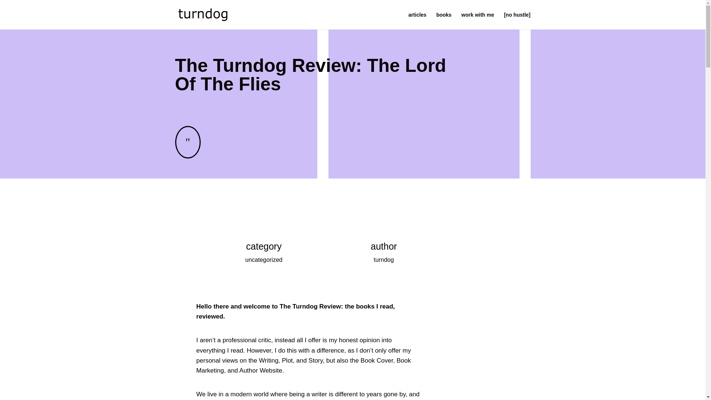 The image size is (711, 400). Describe the element at coordinates (264, 260) in the screenshot. I see `uncategorized` at that location.